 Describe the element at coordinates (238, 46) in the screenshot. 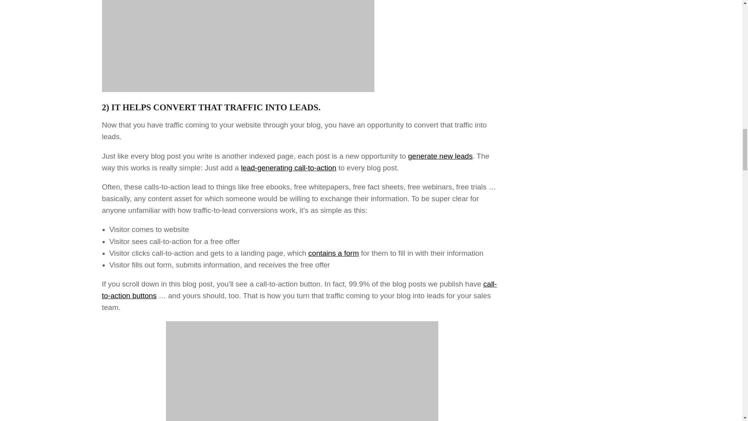

I see `blogging-inbound` at that location.